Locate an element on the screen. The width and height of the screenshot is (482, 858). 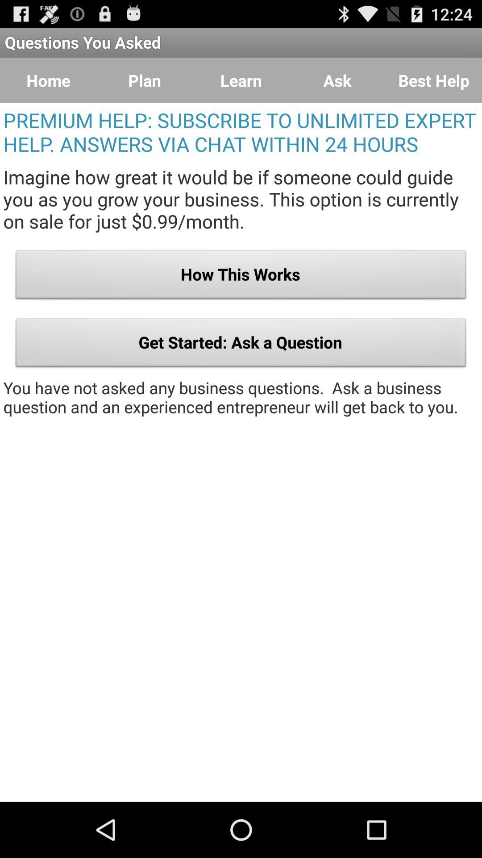
press icon below the questions you asked is located at coordinates (434, 80).